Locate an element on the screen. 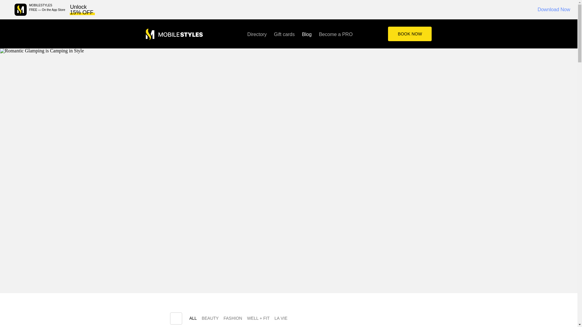 The width and height of the screenshot is (582, 327). All blogs is located at coordinates (193, 320).